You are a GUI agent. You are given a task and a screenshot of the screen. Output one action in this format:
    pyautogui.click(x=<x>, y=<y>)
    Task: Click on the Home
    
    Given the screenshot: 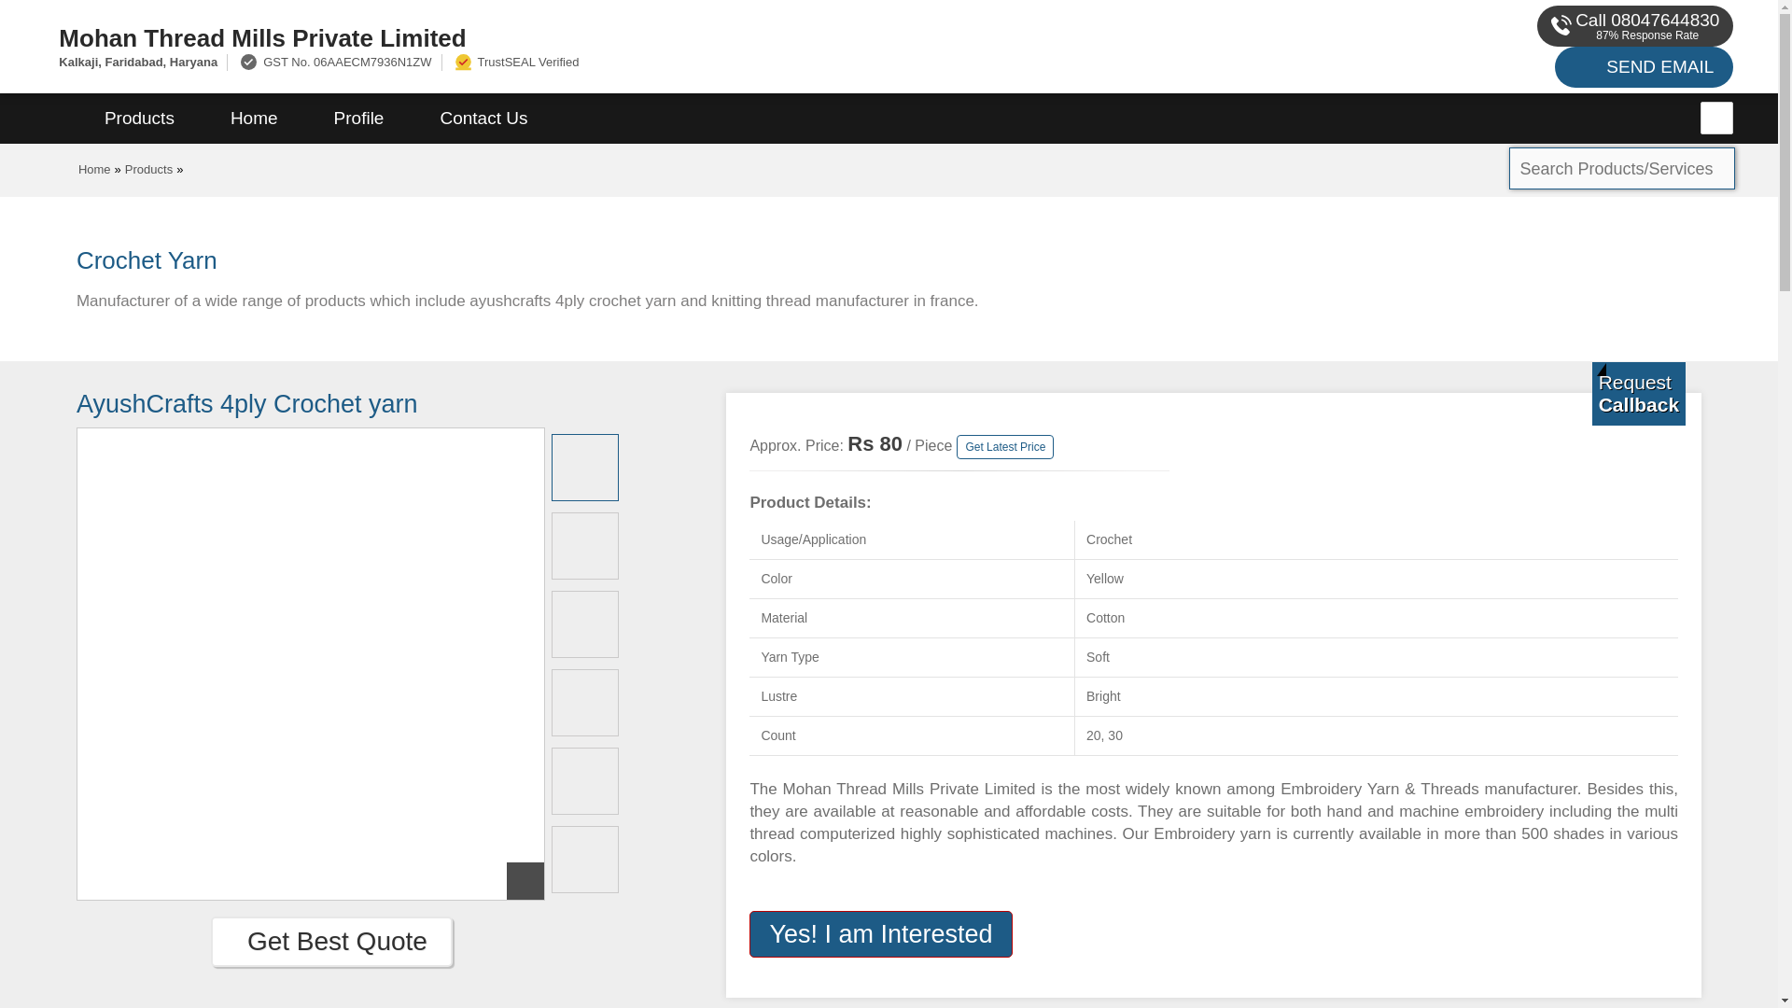 What is the action you would take?
    pyautogui.click(x=254, y=119)
    